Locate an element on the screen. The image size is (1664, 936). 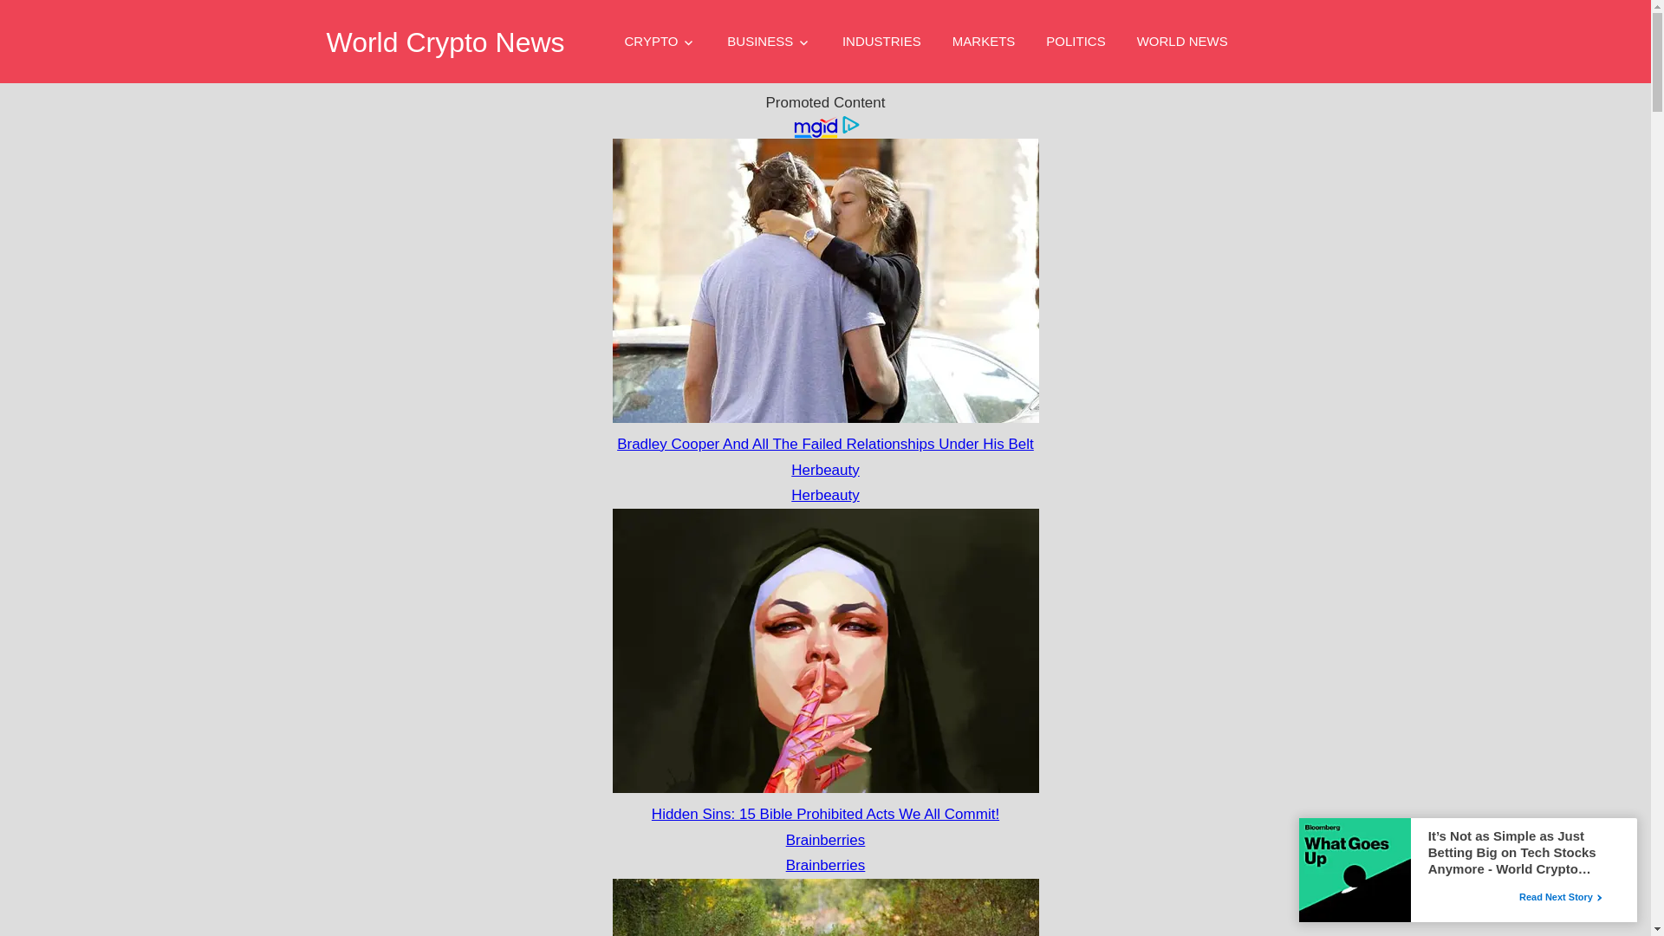
WORLD NEWS is located at coordinates (1182, 42).